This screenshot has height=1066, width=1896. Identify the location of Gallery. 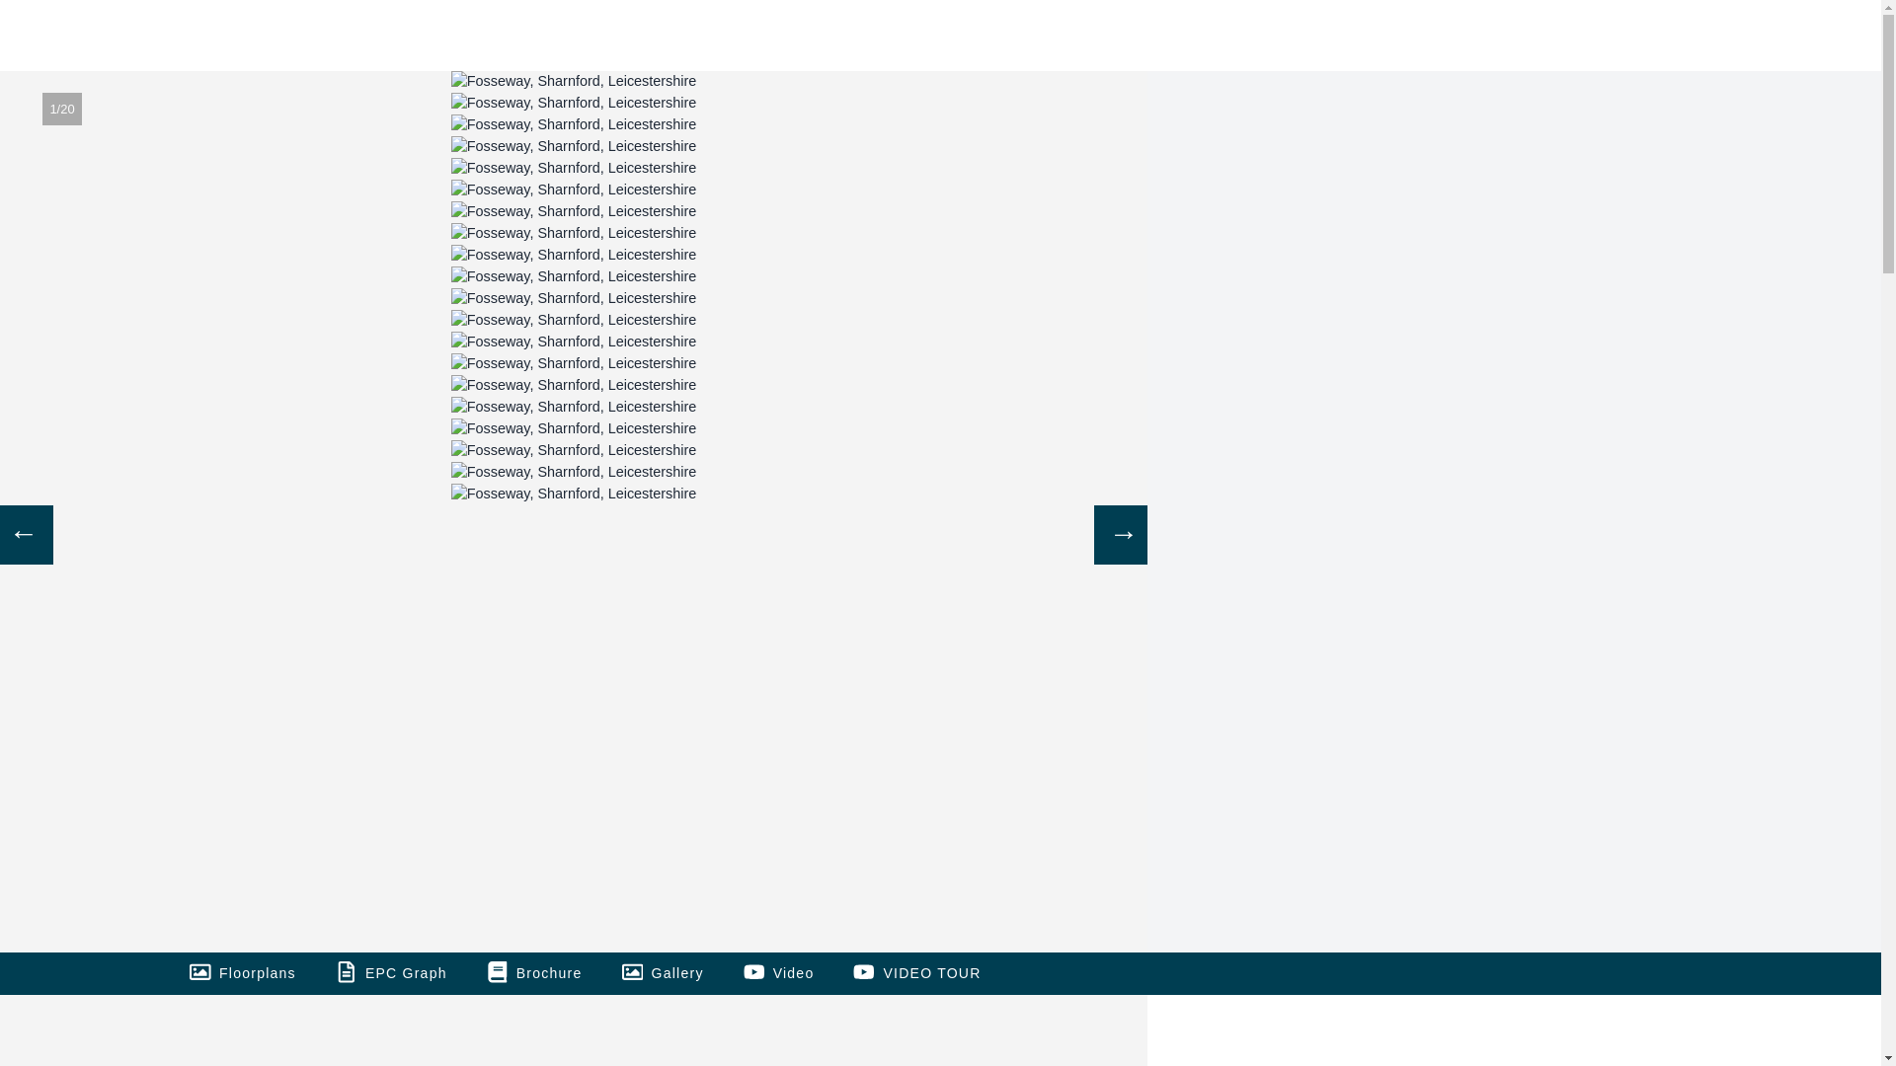
(677, 973).